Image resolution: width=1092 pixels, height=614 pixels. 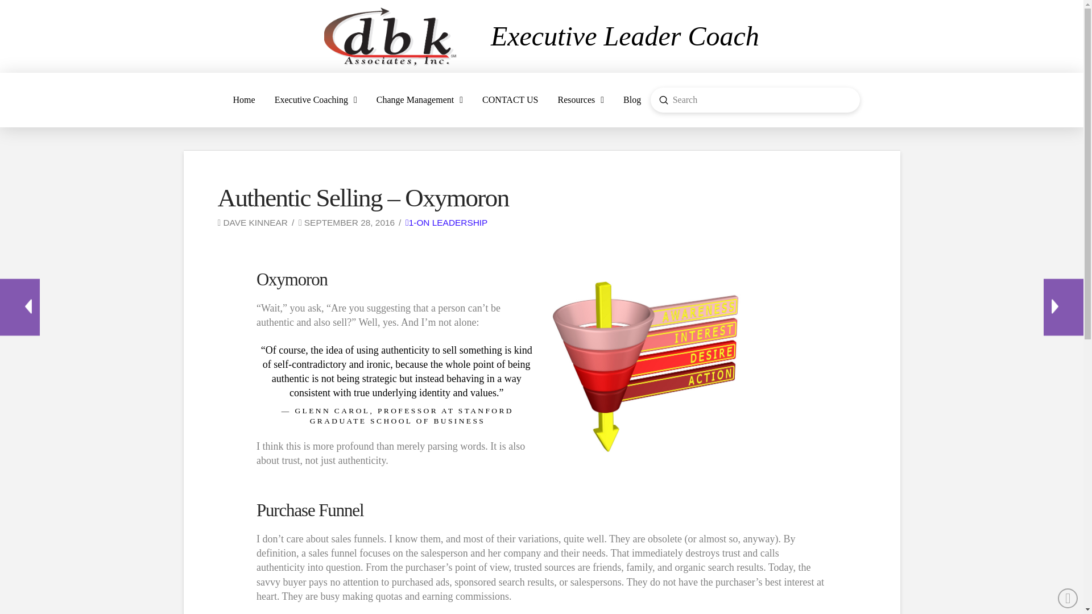 What do you see at coordinates (581, 100) in the screenshot?
I see `Resources` at bounding box center [581, 100].